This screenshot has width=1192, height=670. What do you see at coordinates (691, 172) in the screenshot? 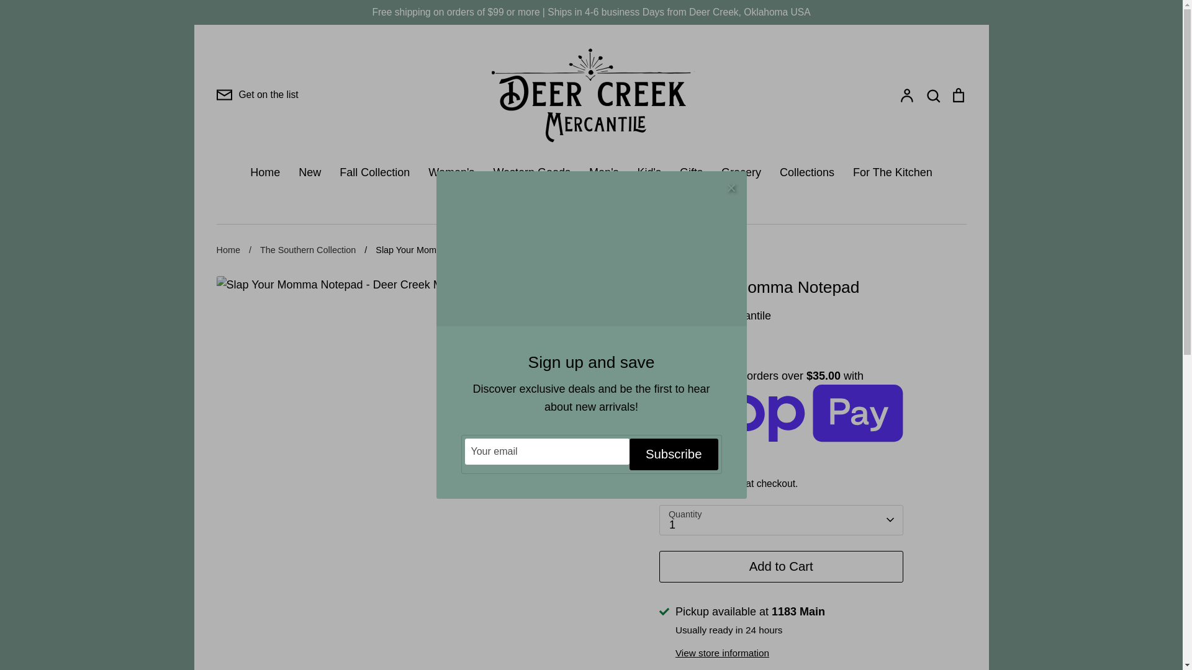
I see `Gifts` at bounding box center [691, 172].